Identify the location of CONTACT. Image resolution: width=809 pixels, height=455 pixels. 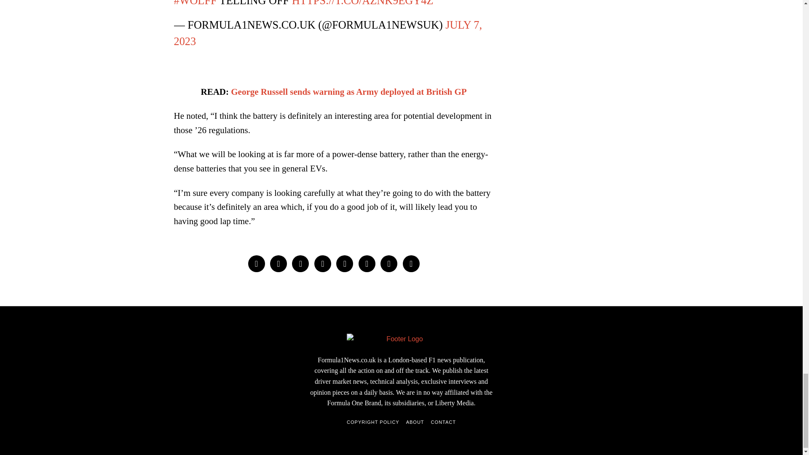
(443, 422).